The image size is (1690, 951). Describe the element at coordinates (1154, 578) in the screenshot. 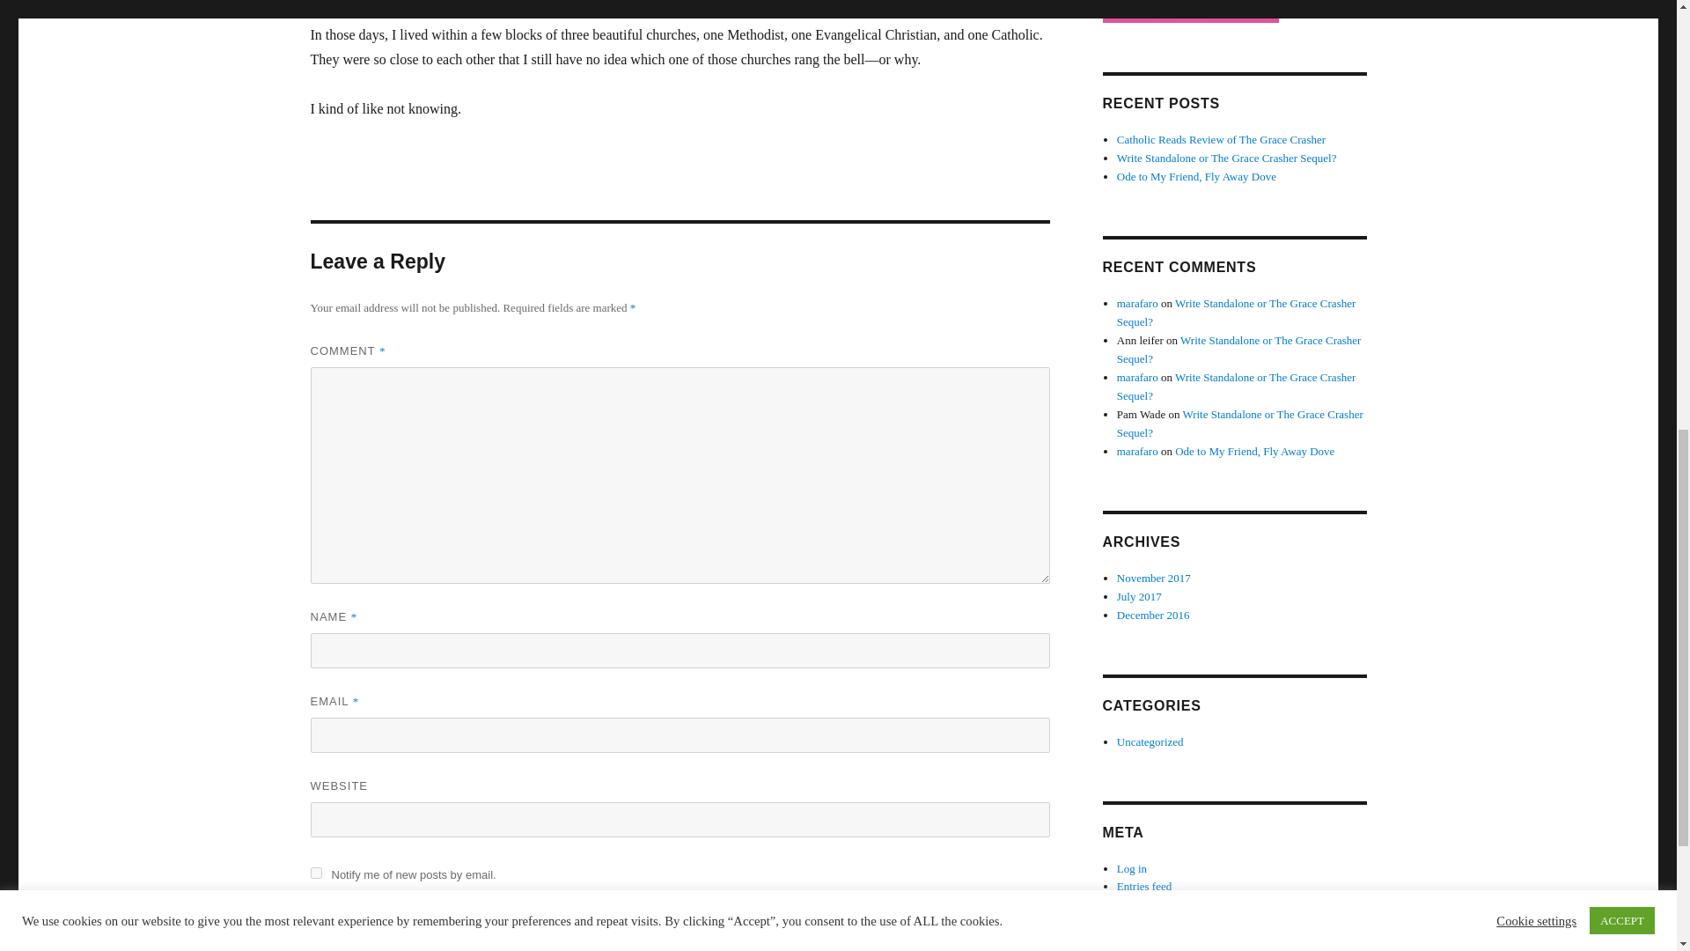

I see `November 2017` at that location.